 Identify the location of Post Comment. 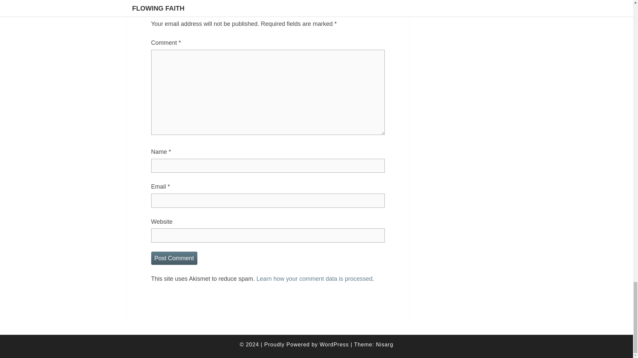
(174, 259).